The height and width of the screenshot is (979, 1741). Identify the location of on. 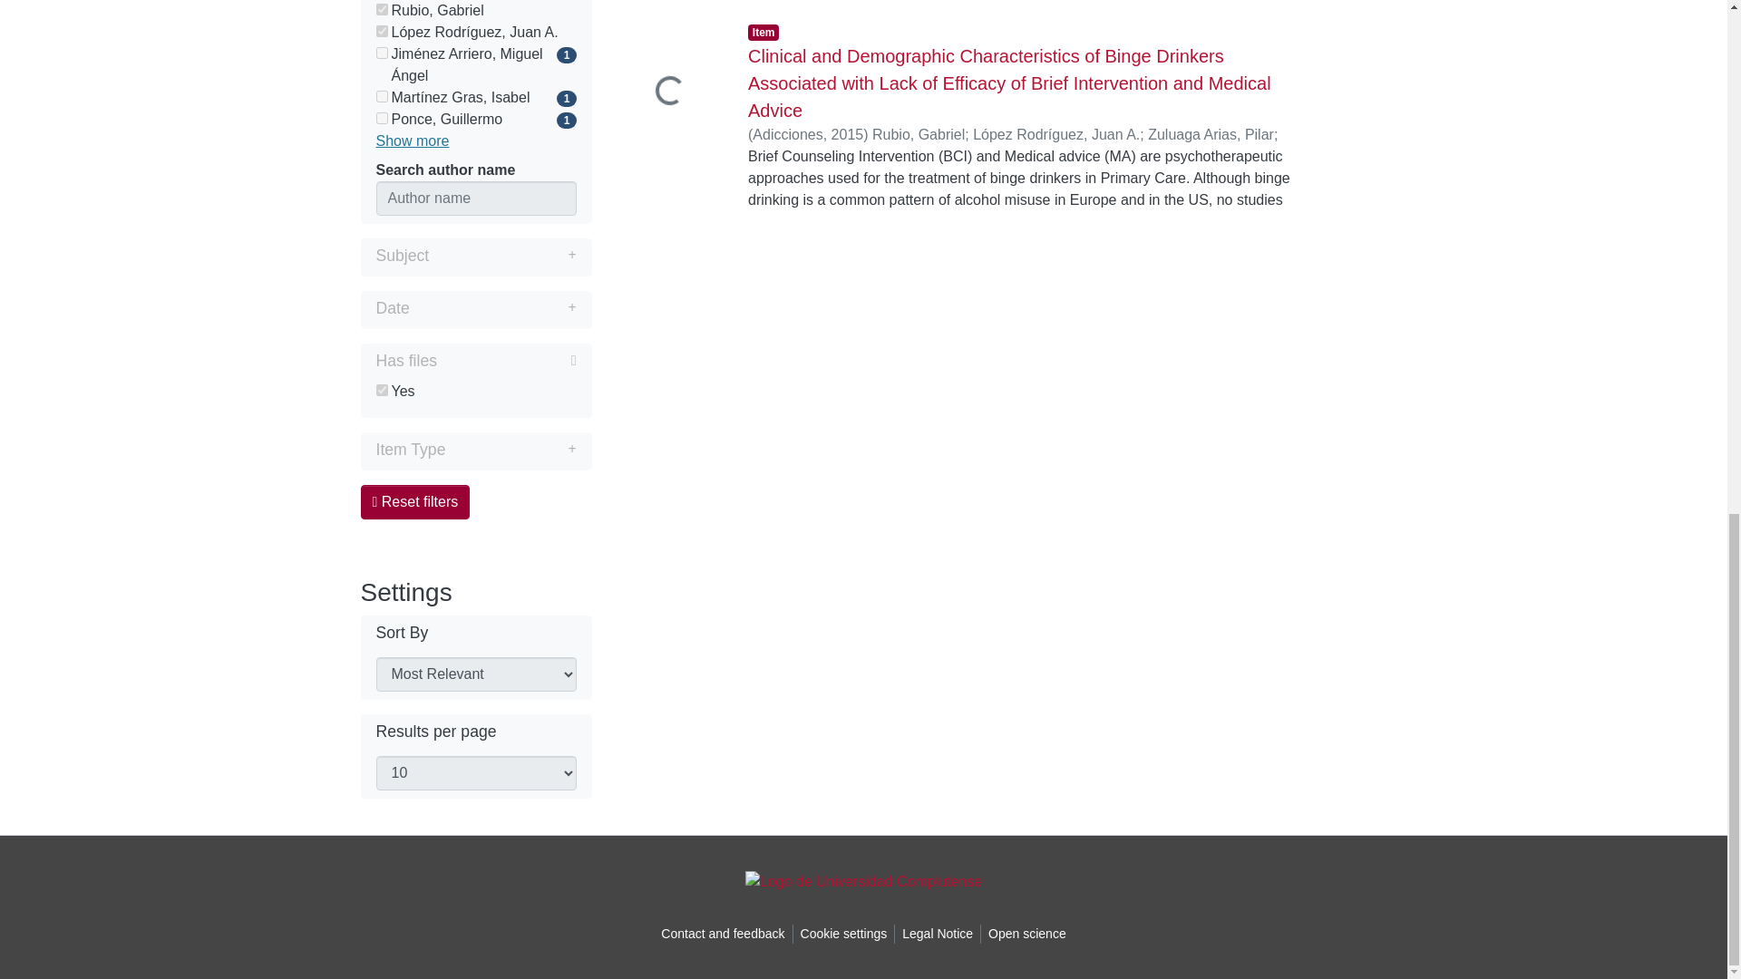
(381, 118).